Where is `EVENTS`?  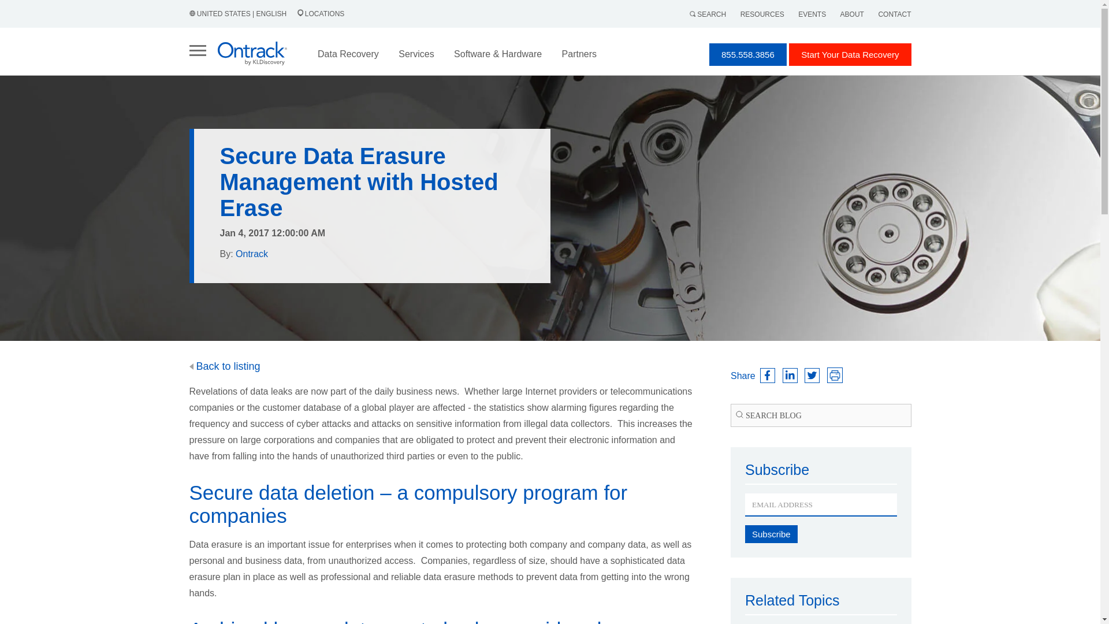 EVENTS is located at coordinates (812, 14).